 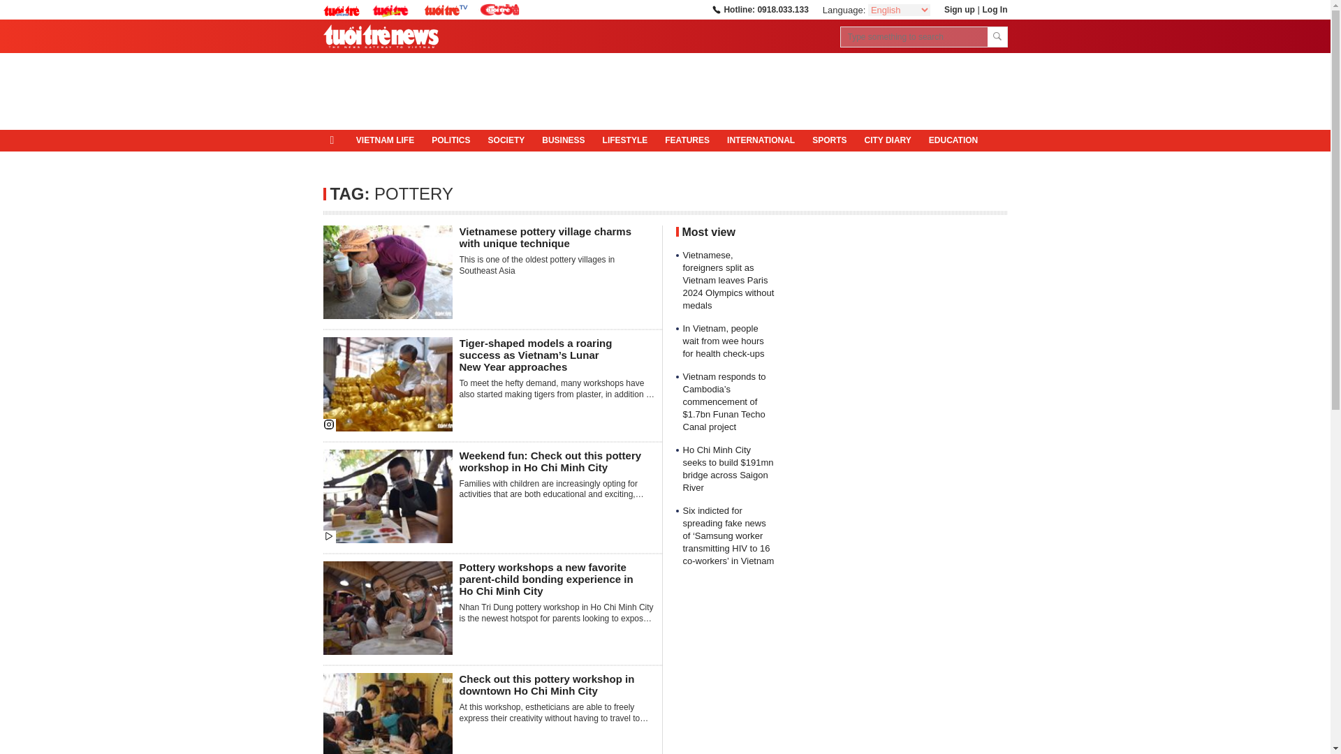 What do you see at coordinates (545, 237) in the screenshot?
I see `Vietnamese pottery village charms with unique technique` at bounding box center [545, 237].